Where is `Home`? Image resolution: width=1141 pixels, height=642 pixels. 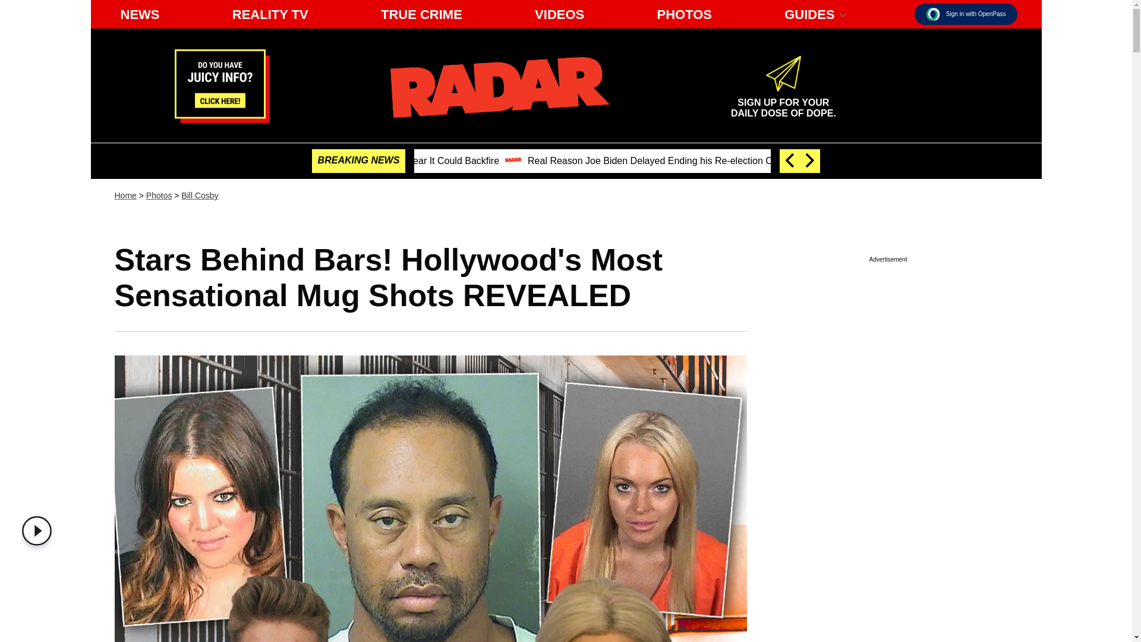 Home is located at coordinates (125, 195).